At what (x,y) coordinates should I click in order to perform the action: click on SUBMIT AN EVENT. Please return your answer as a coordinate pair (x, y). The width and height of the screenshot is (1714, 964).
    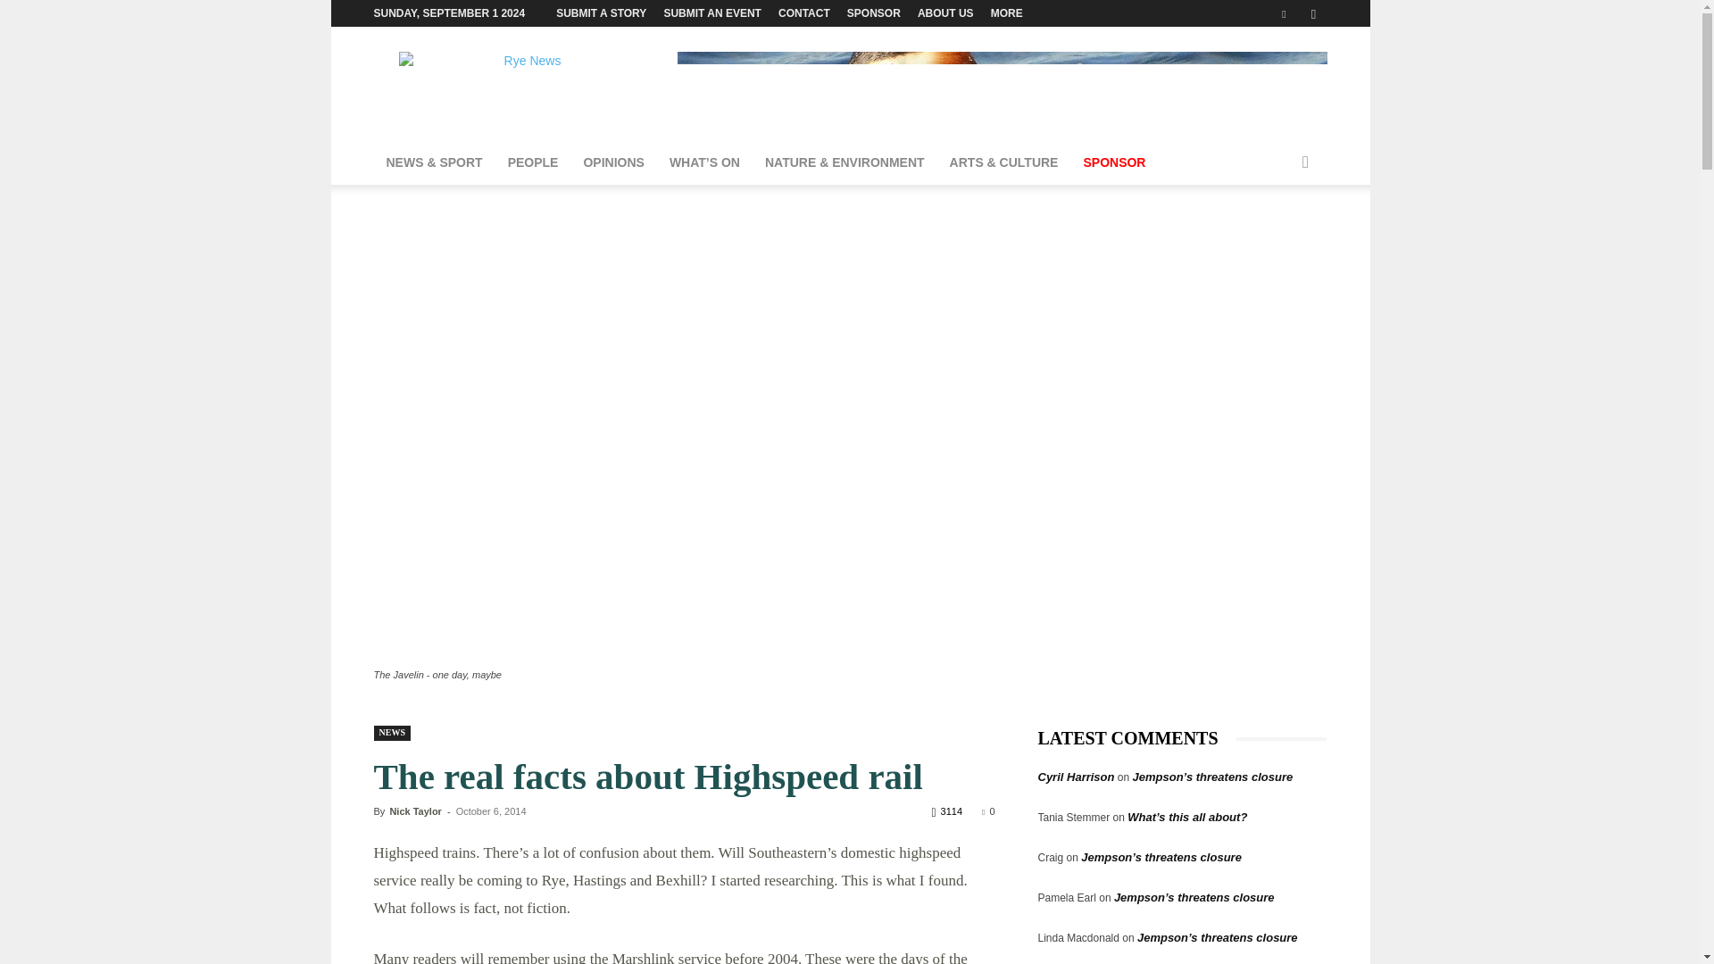
    Looking at the image, I should click on (712, 12).